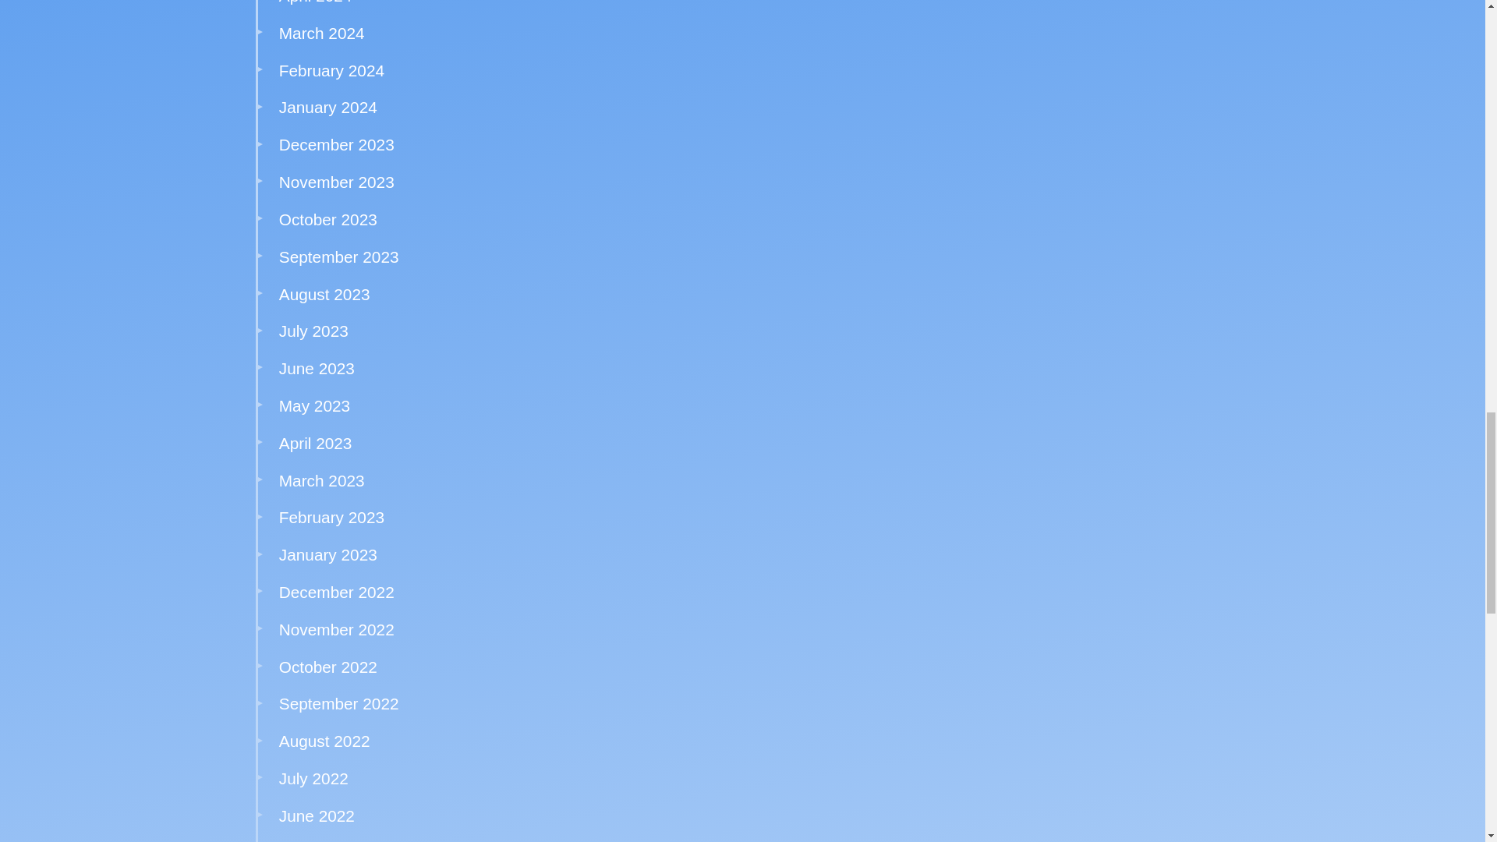 This screenshot has height=842, width=1497. Describe the element at coordinates (338, 703) in the screenshot. I see `September 2022` at that location.